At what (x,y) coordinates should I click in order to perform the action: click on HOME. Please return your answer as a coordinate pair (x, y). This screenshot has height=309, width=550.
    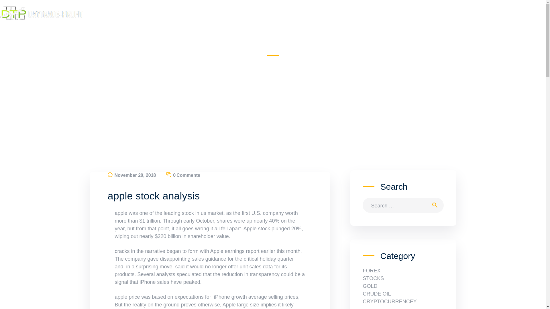
    Looking at the image, I should click on (207, 63).